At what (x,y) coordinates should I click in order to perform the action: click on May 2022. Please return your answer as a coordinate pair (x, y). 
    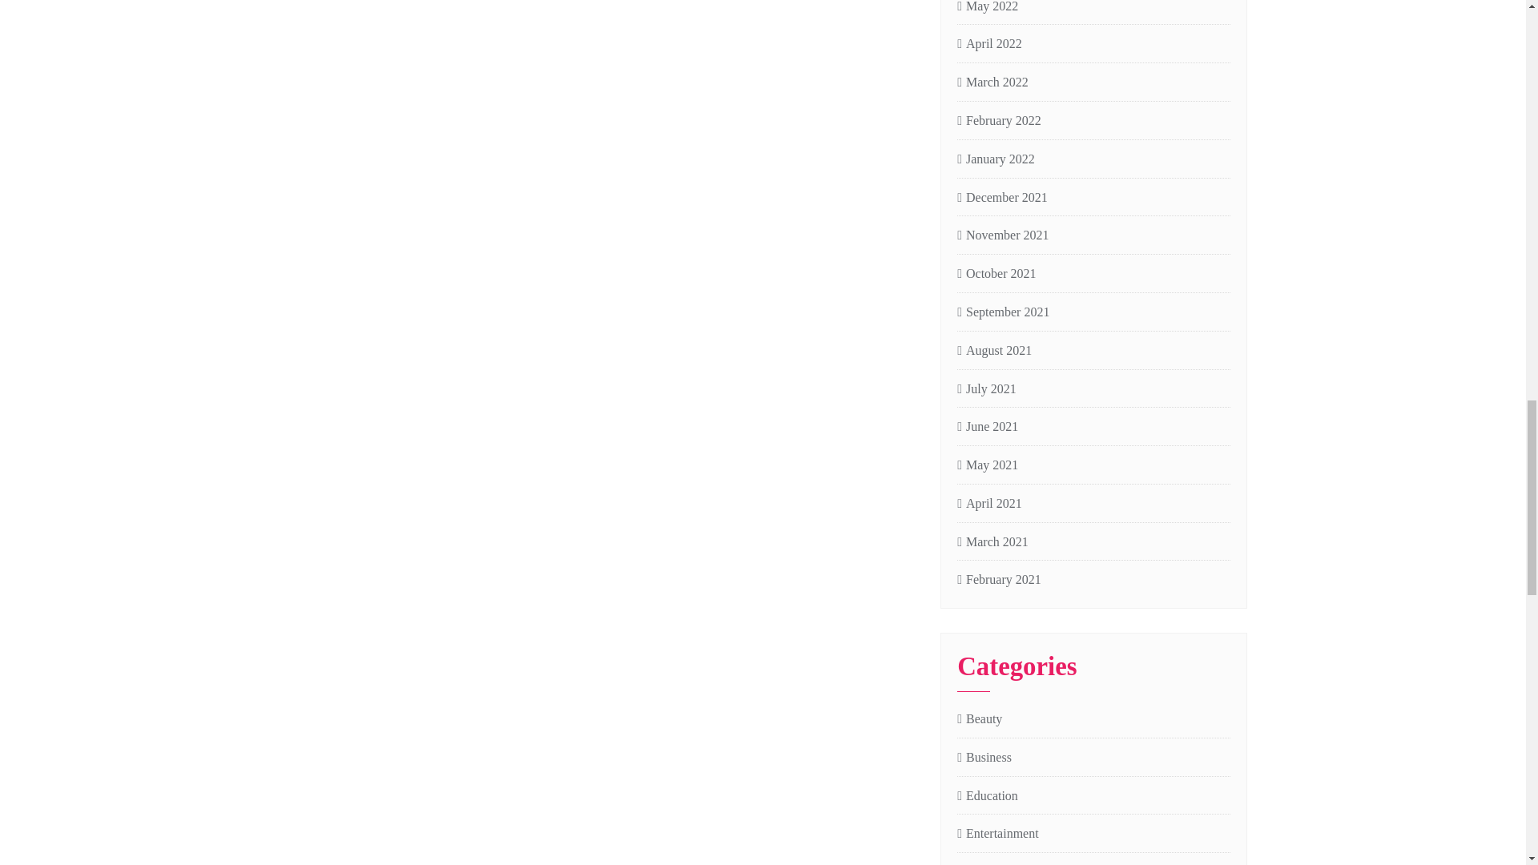
    Looking at the image, I should click on (987, 9).